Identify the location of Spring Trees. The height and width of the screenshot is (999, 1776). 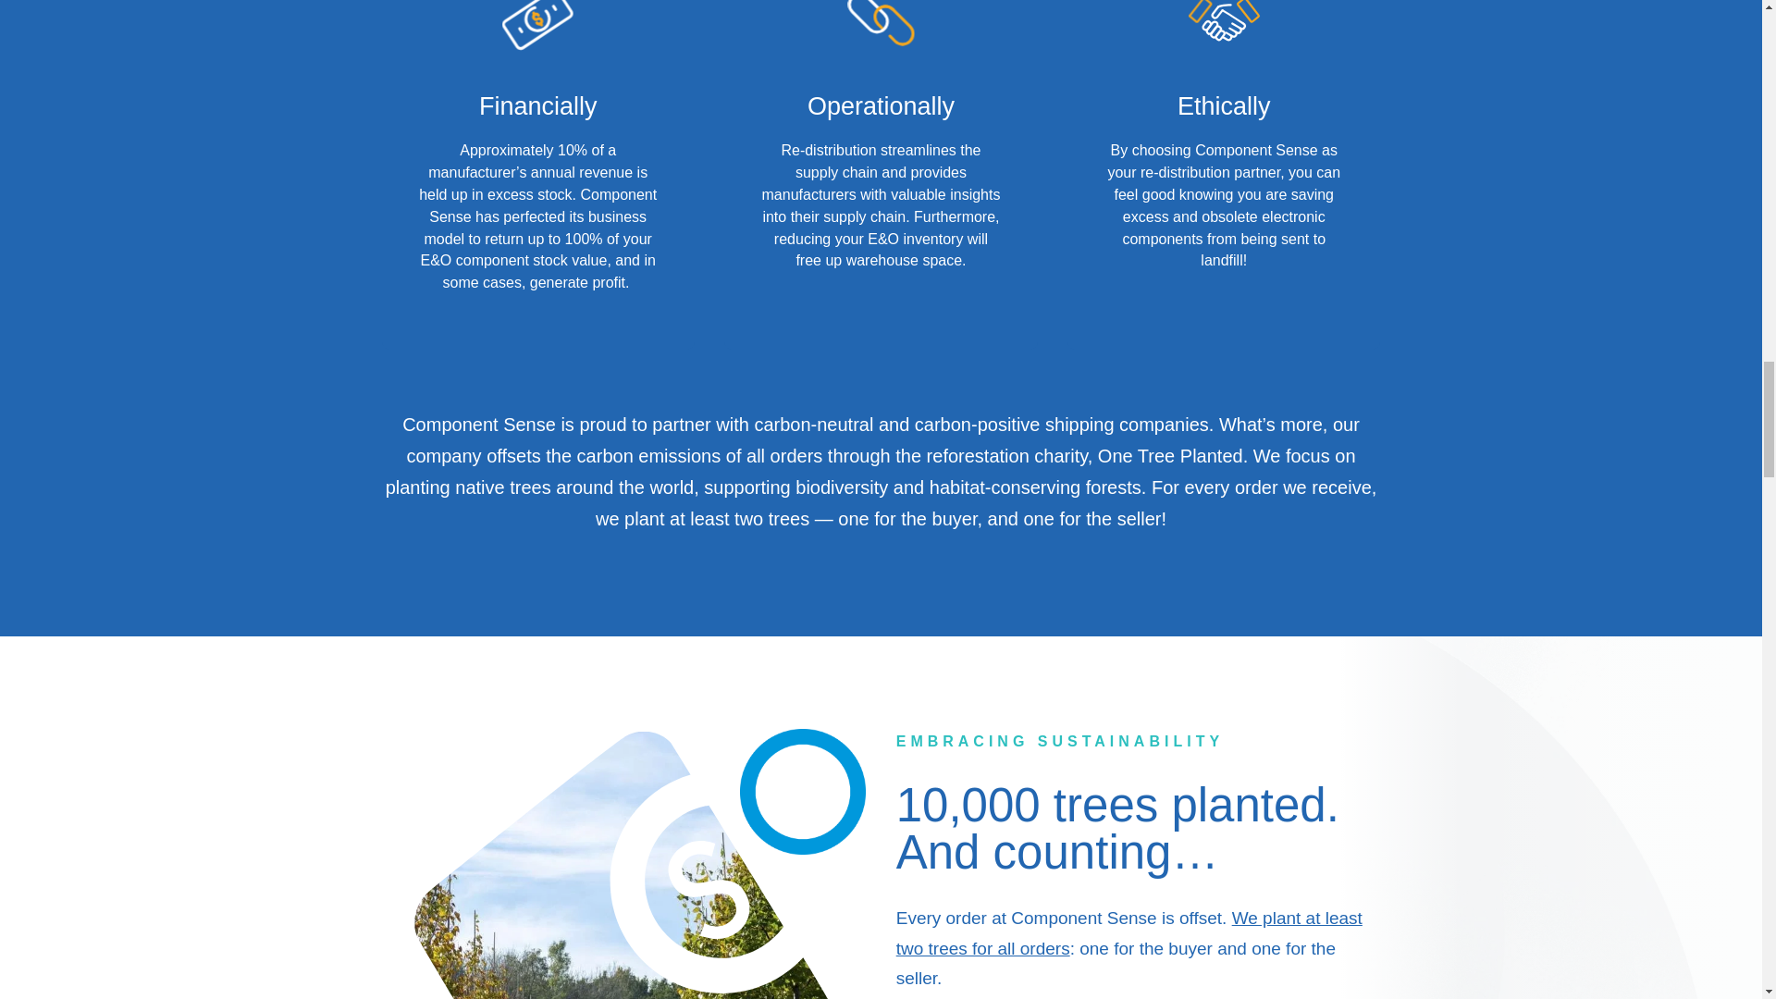
(623, 864).